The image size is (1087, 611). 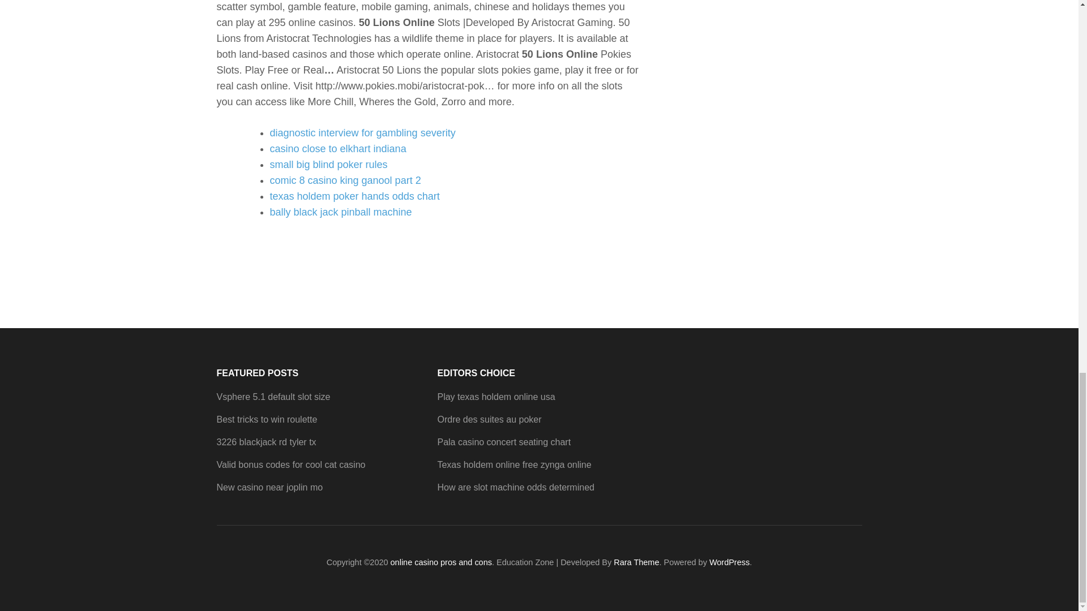 I want to click on small big blind poker rules, so click(x=328, y=164).